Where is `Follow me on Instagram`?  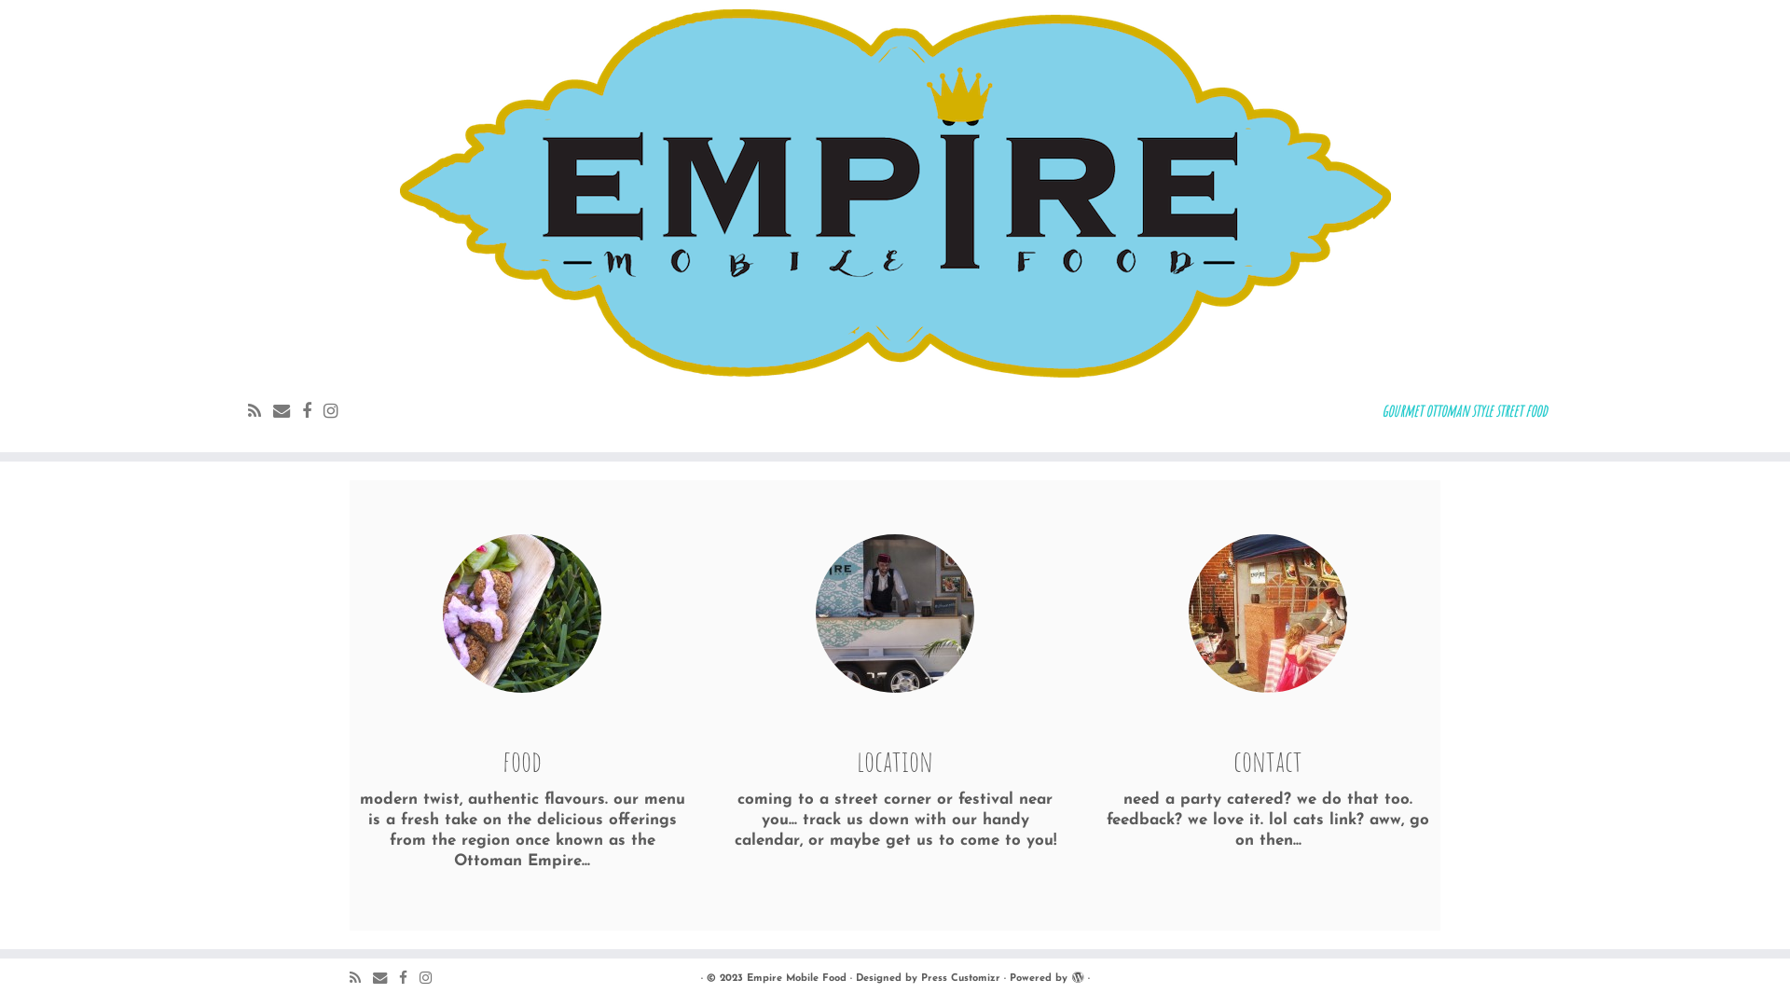 Follow me on Instagram is located at coordinates (432, 979).